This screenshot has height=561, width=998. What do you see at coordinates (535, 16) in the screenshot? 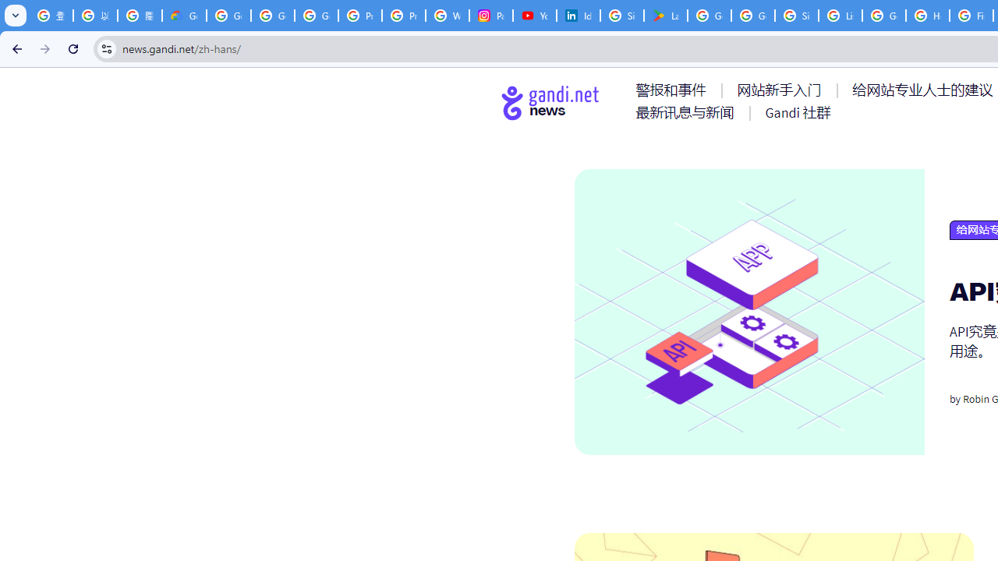
I see `YouTube Culture & Trends - On The Rise: Handcam Videos` at bounding box center [535, 16].